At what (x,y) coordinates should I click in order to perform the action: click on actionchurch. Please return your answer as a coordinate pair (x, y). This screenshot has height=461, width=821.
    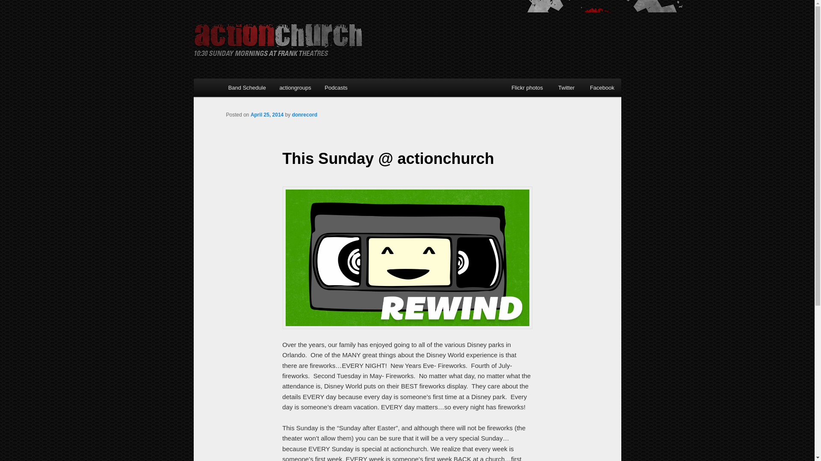
    Looking at the image, I should click on (277, 38).